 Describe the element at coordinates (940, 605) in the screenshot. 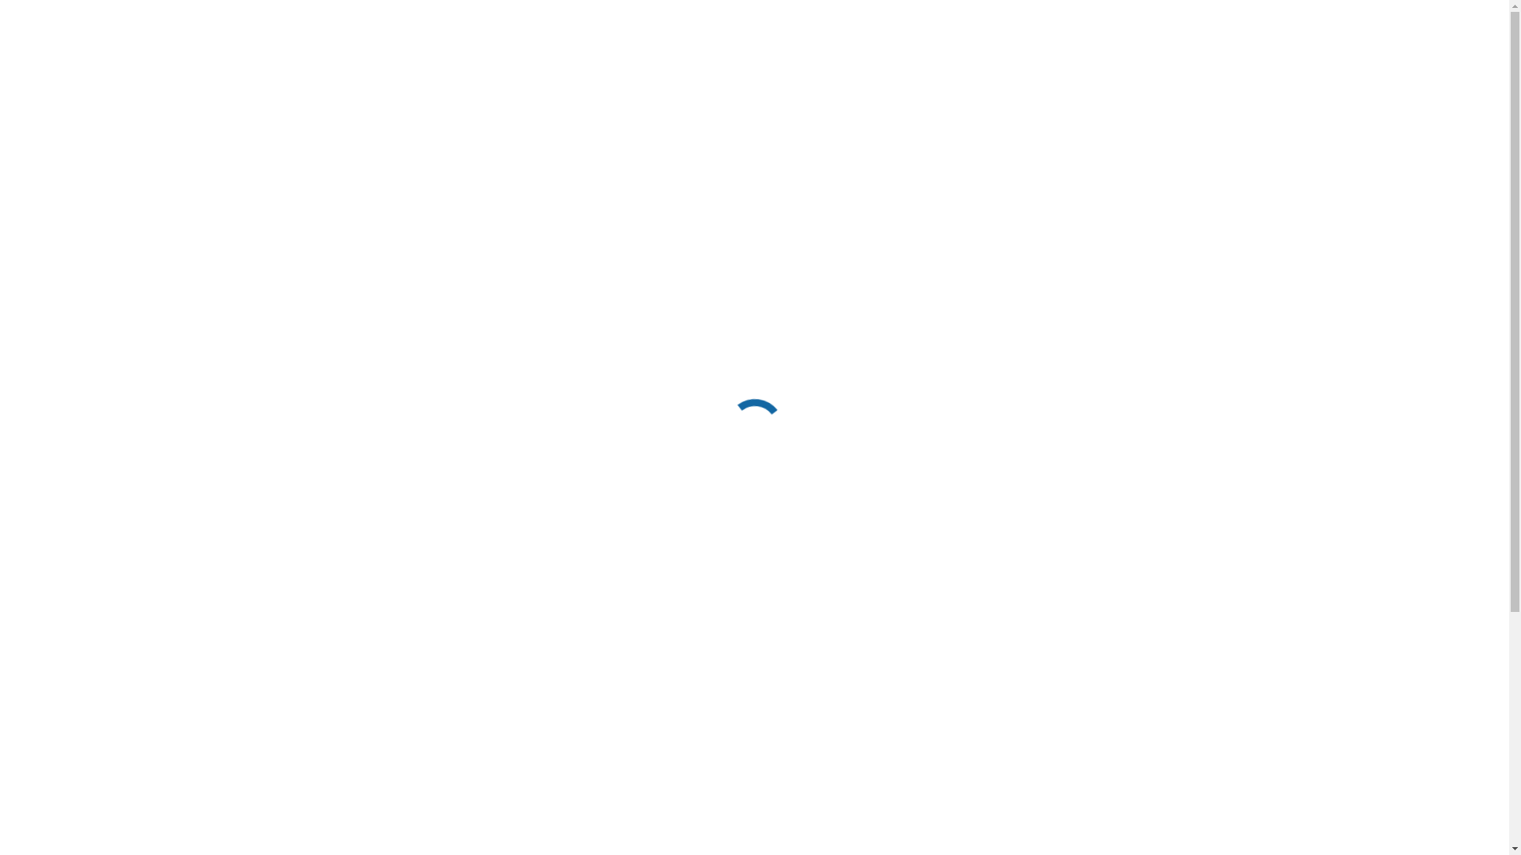

I see `Read article` at that location.